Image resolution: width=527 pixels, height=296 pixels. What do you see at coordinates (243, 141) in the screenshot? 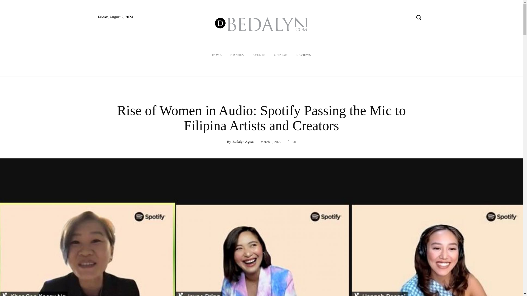
I see `Bedalyn Aguas` at bounding box center [243, 141].